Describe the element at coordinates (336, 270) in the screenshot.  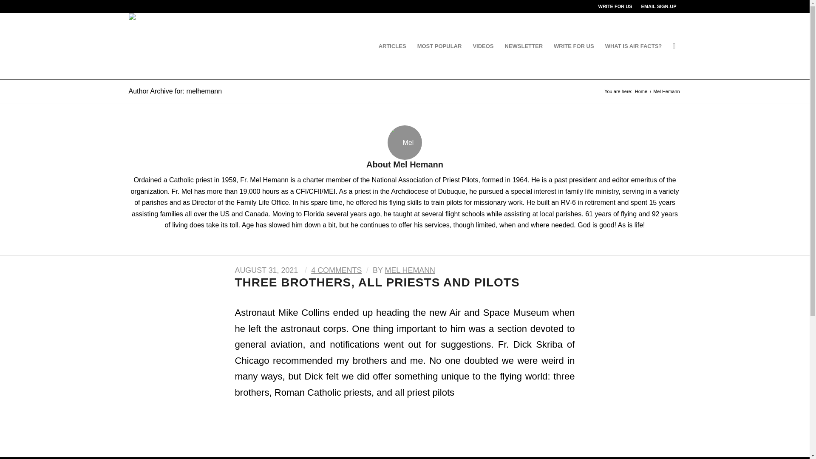
I see `4 COMMENTS` at that location.